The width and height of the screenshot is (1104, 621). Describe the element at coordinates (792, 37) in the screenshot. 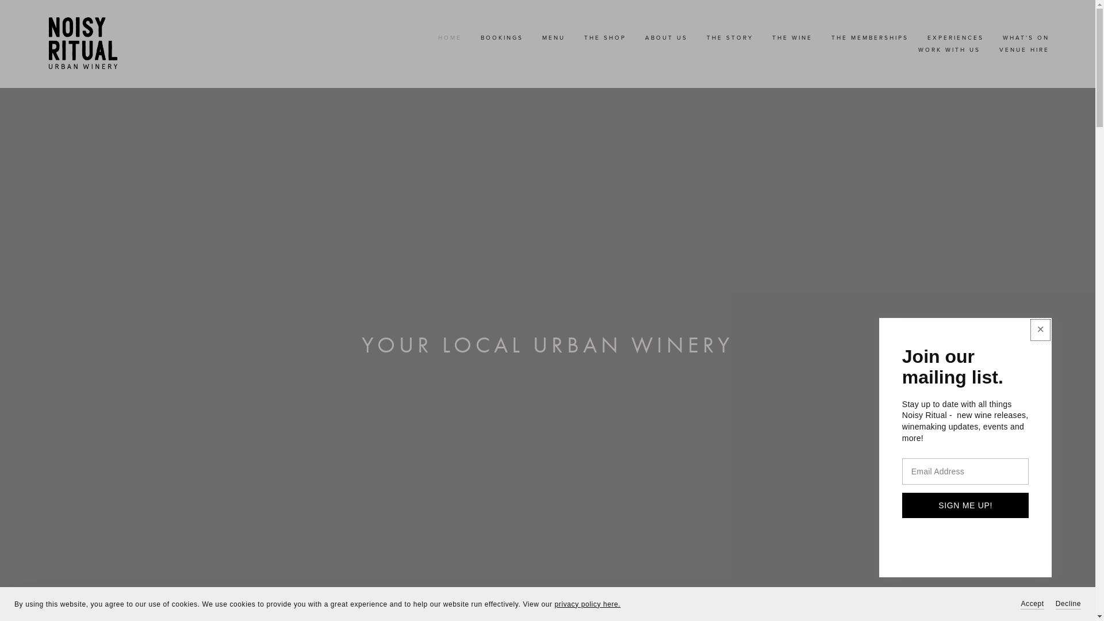

I see `THE WINE` at that location.